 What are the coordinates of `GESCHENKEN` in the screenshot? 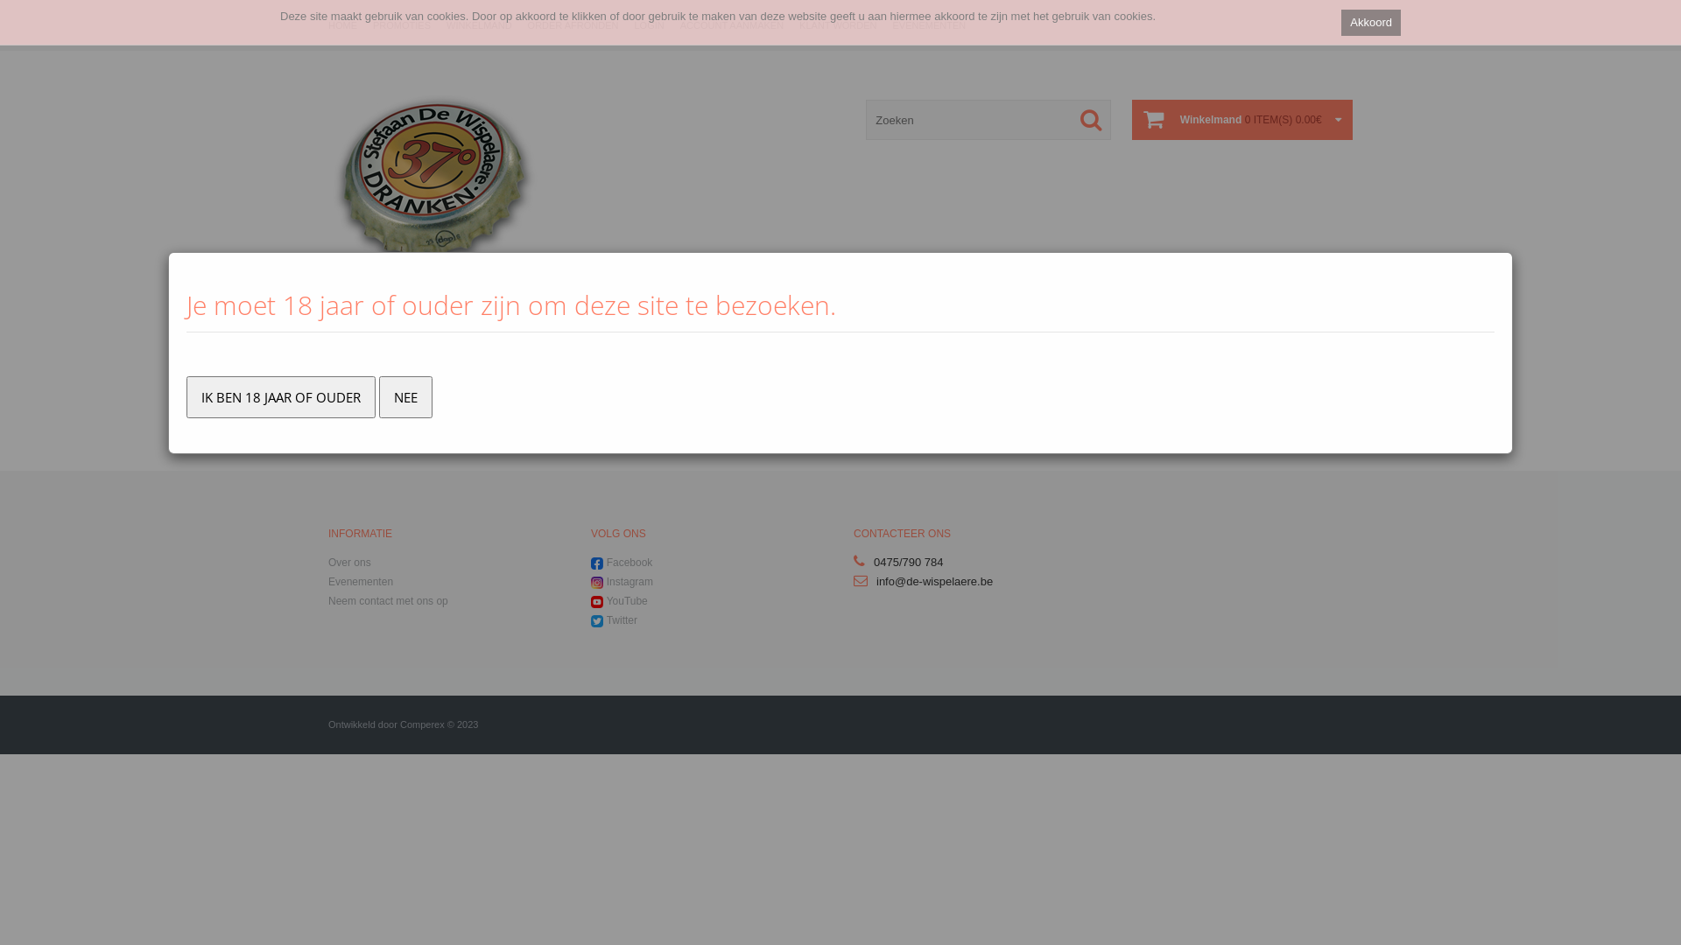 It's located at (1133, 348).